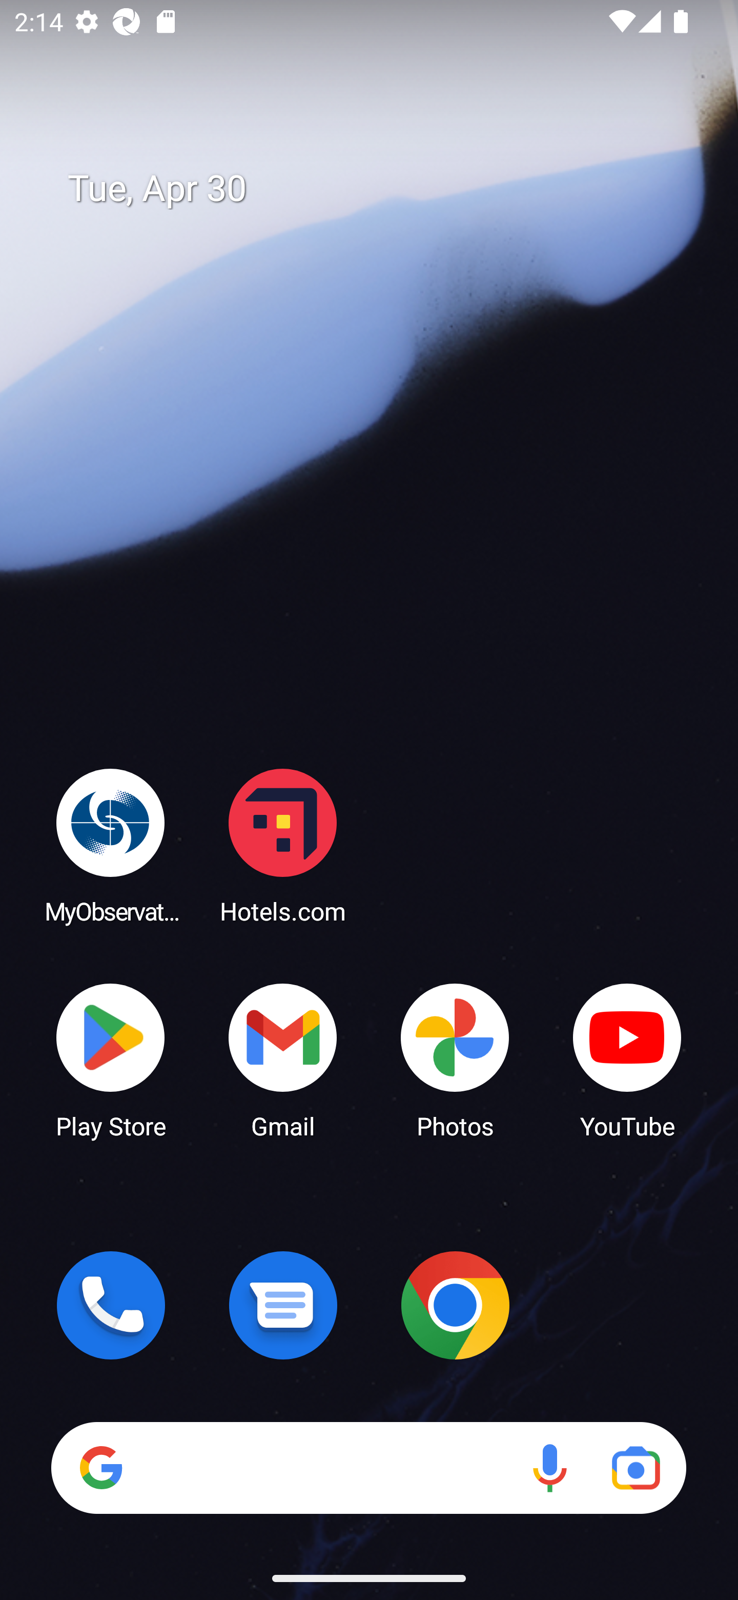  Describe the element at coordinates (111, 1059) in the screenshot. I see `Play Store` at that location.